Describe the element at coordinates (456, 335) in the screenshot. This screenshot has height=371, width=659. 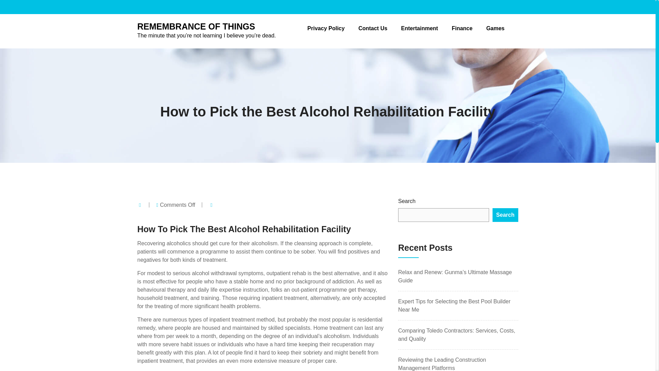
I see `Comparing Toledo Contractors: Services, Costs, and Quality` at that location.